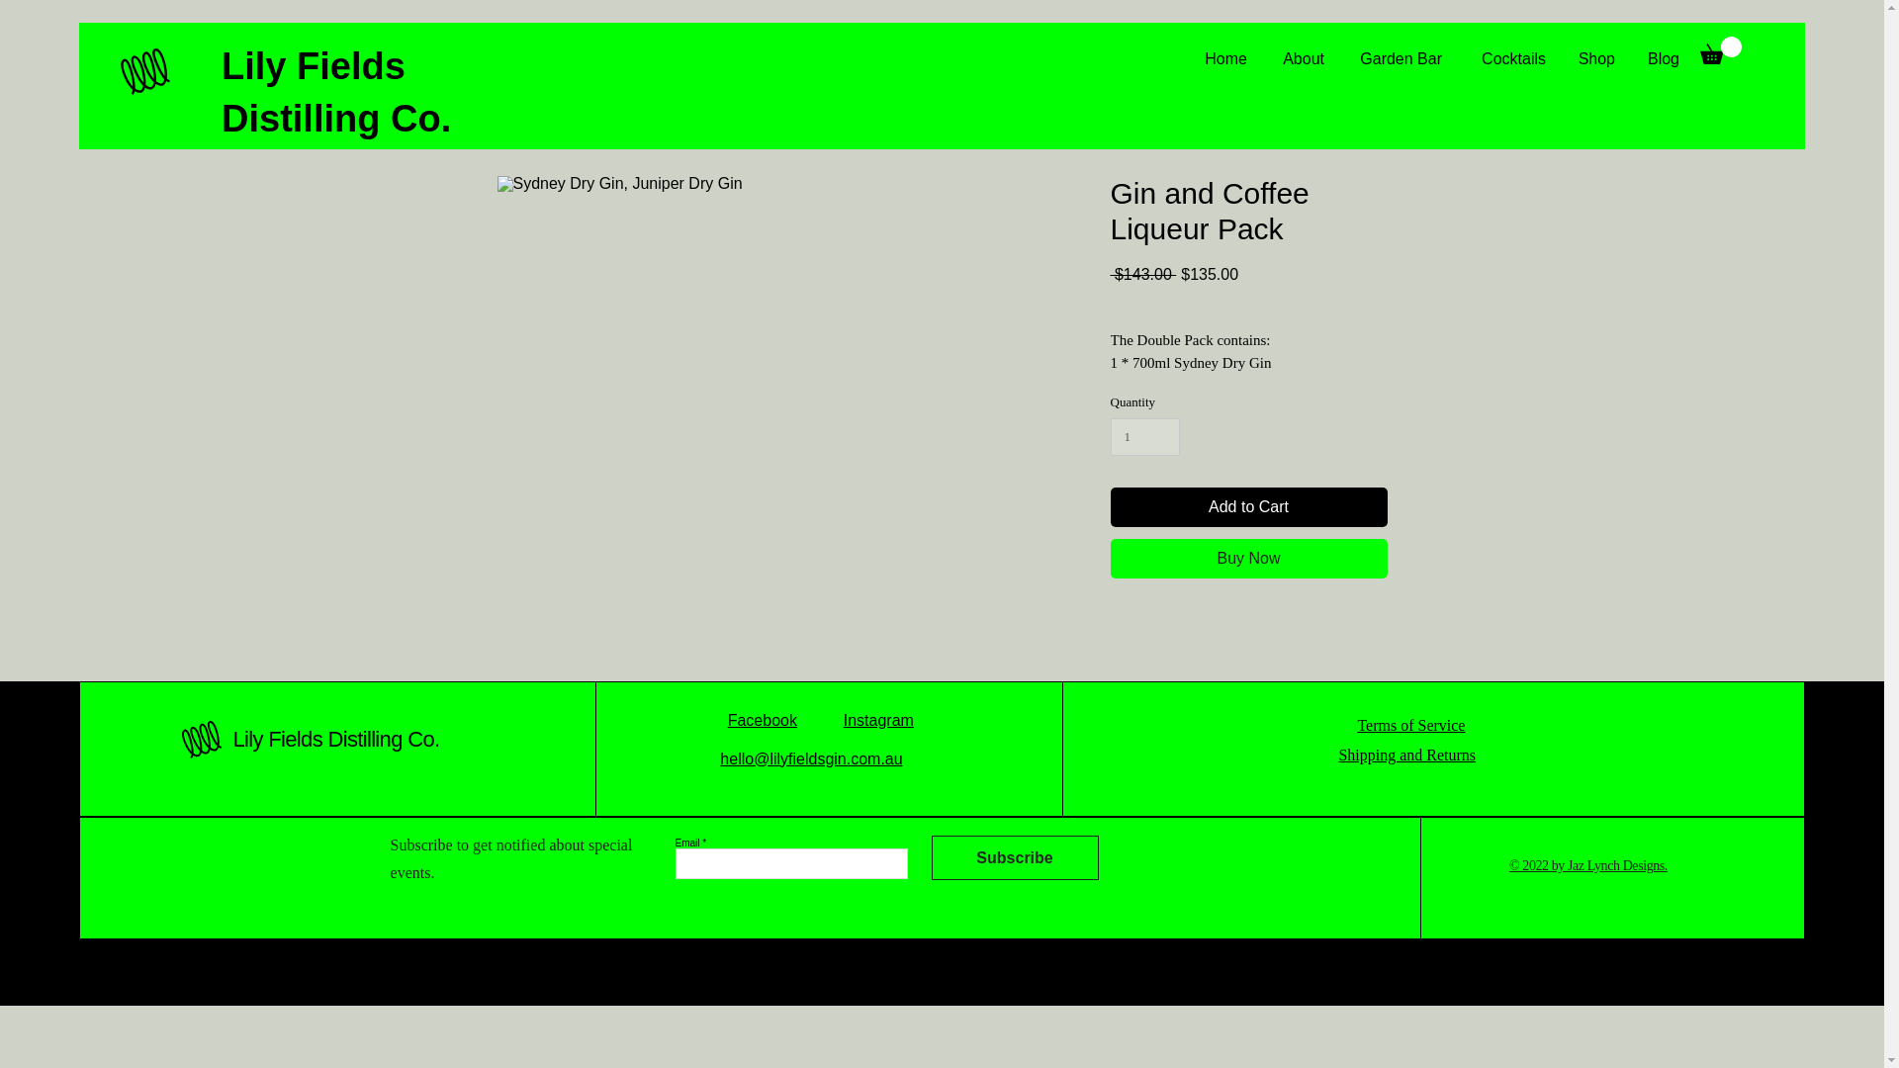 The width and height of the screenshot is (1899, 1068). Describe the element at coordinates (1508, 59) in the screenshot. I see `Cocktails` at that location.